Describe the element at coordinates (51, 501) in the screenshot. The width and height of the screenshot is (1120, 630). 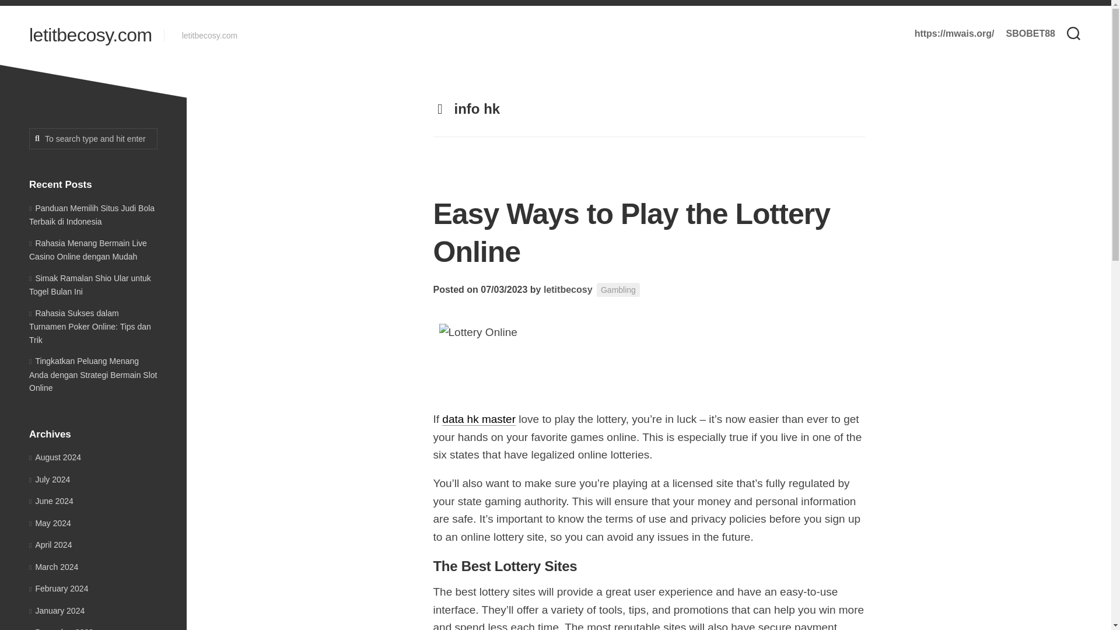
I see `June 2024` at that location.